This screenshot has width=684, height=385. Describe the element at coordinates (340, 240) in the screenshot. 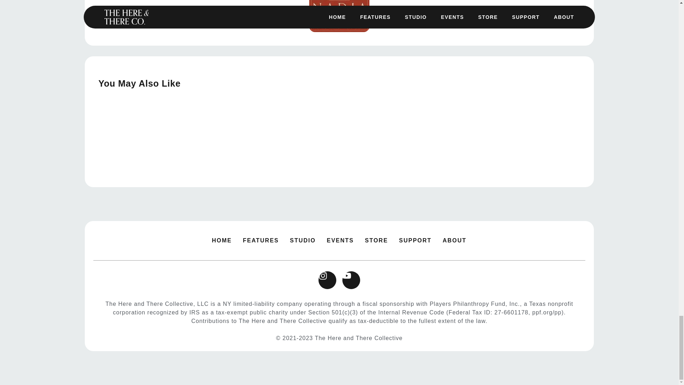

I see `EVENTS` at that location.